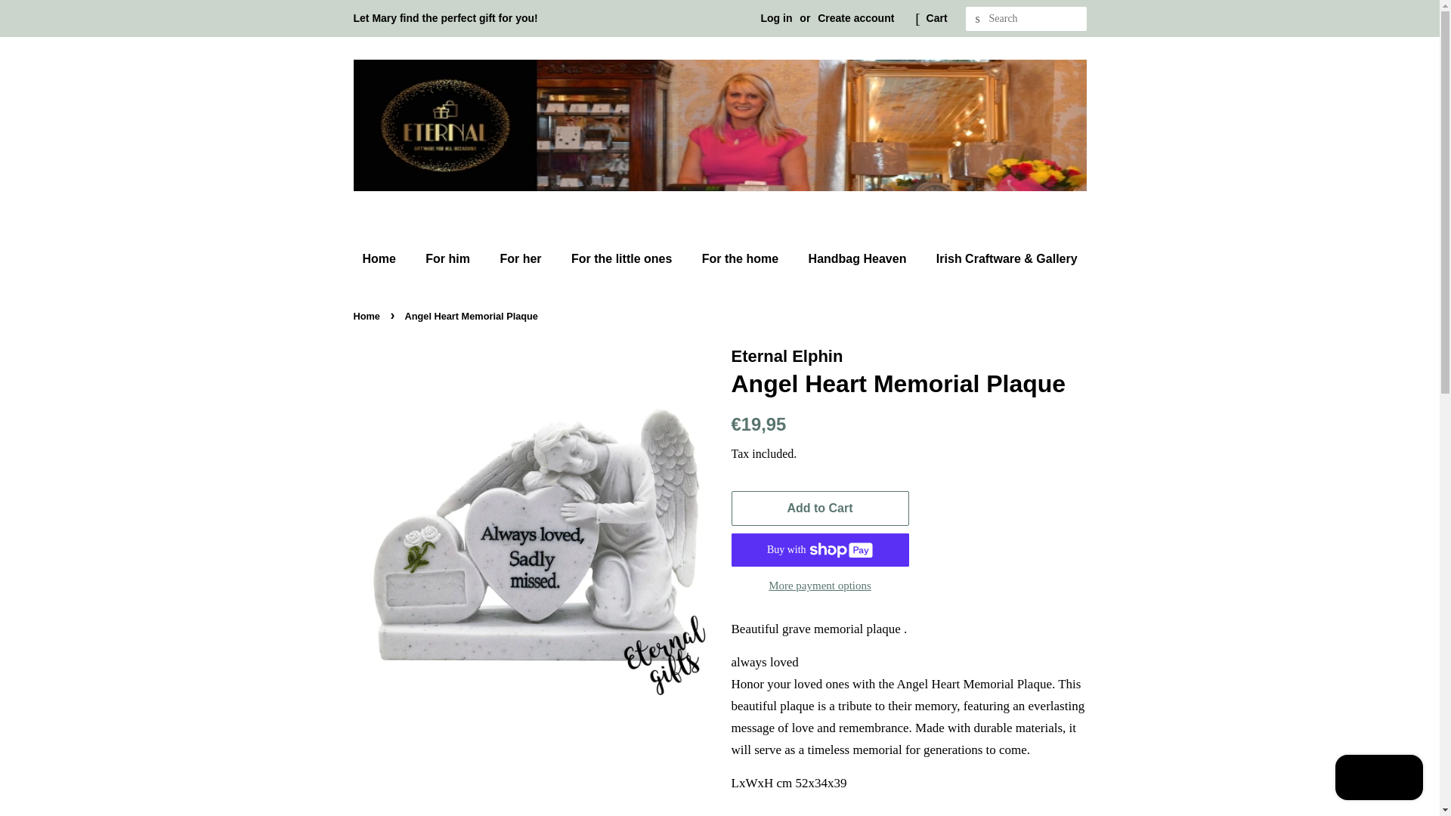 The height and width of the screenshot is (816, 1451). What do you see at coordinates (623, 258) in the screenshot?
I see `For the little ones` at bounding box center [623, 258].